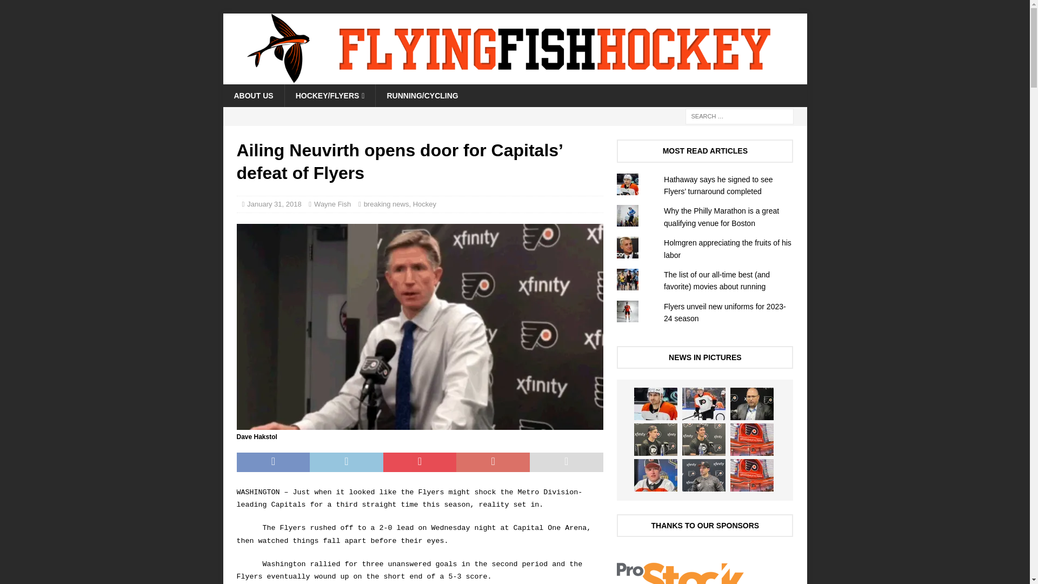 The image size is (1038, 584). What do you see at coordinates (728, 249) in the screenshot?
I see `Holmgren appreciating the fruits of his labor` at bounding box center [728, 249].